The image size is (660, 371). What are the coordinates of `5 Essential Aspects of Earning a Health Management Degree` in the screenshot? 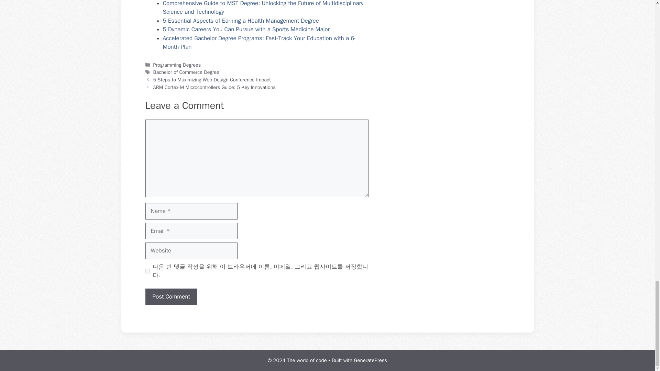 It's located at (241, 21).